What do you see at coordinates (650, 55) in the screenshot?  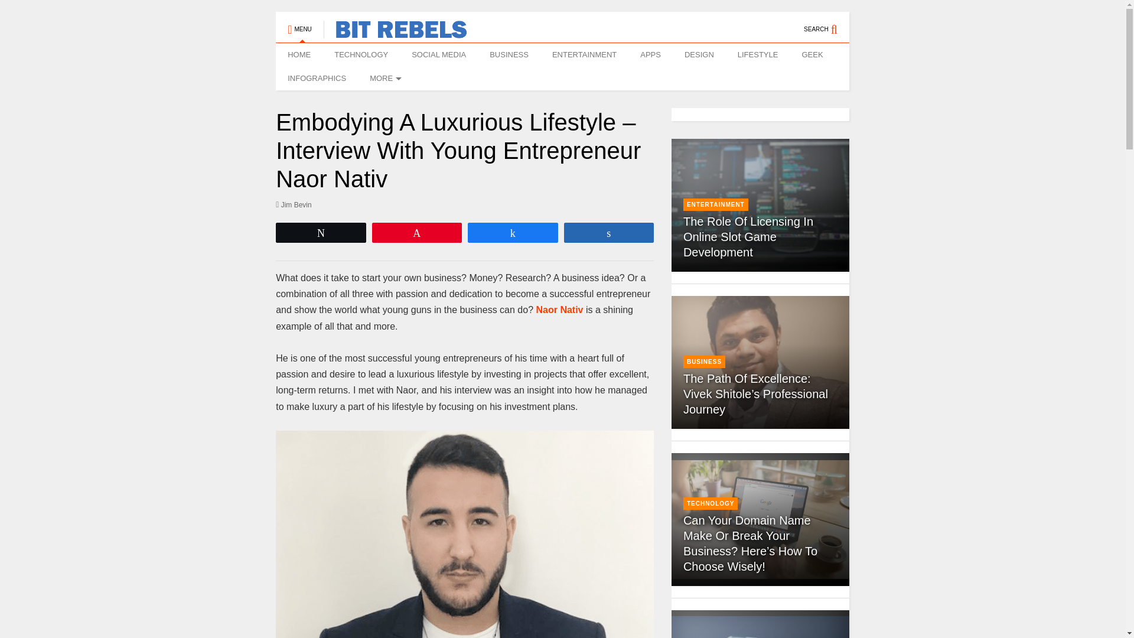 I see `APPS` at bounding box center [650, 55].